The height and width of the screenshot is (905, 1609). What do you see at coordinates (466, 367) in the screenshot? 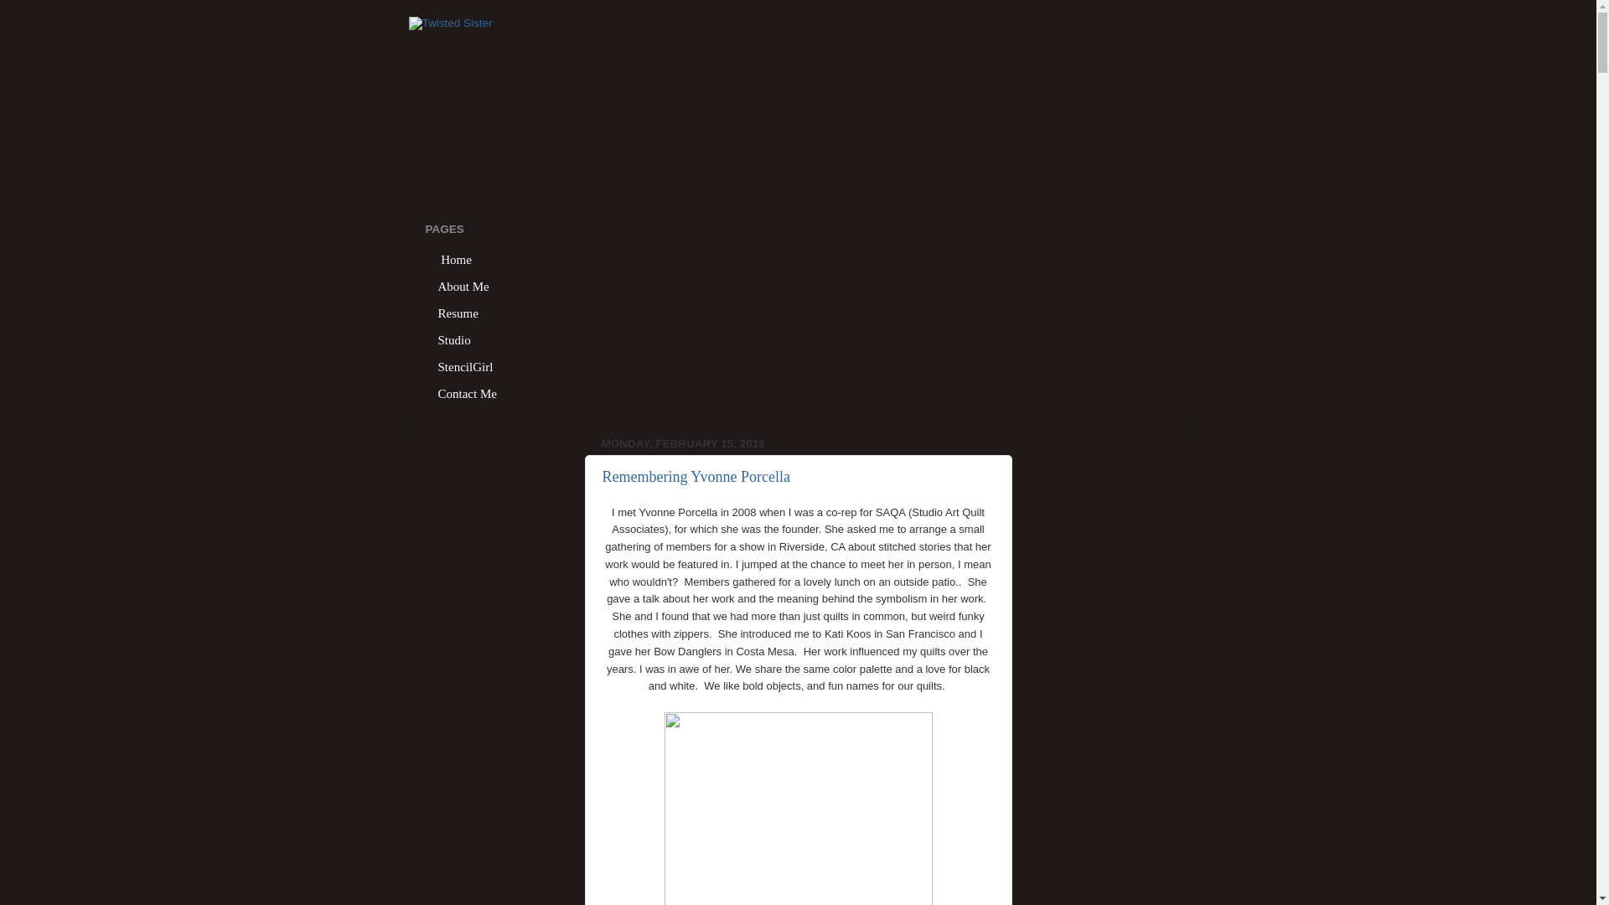
I see `StencilGirl` at bounding box center [466, 367].